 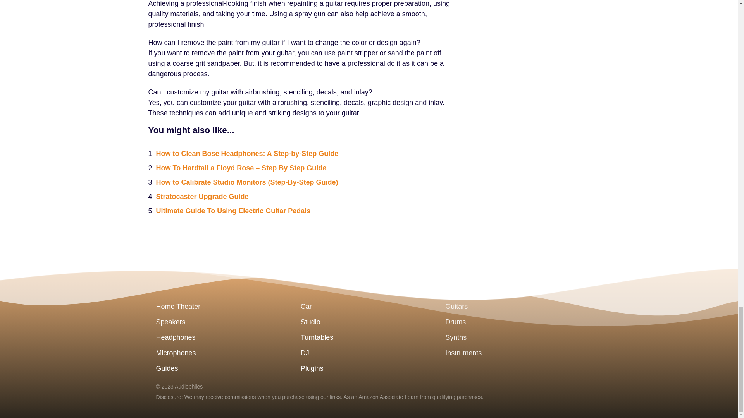 What do you see at coordinates (247, 153) in the screenshot?
I see `How to Clean Bose Headphones: A Step-by-Step Guide` at bounding box center [247, 153].